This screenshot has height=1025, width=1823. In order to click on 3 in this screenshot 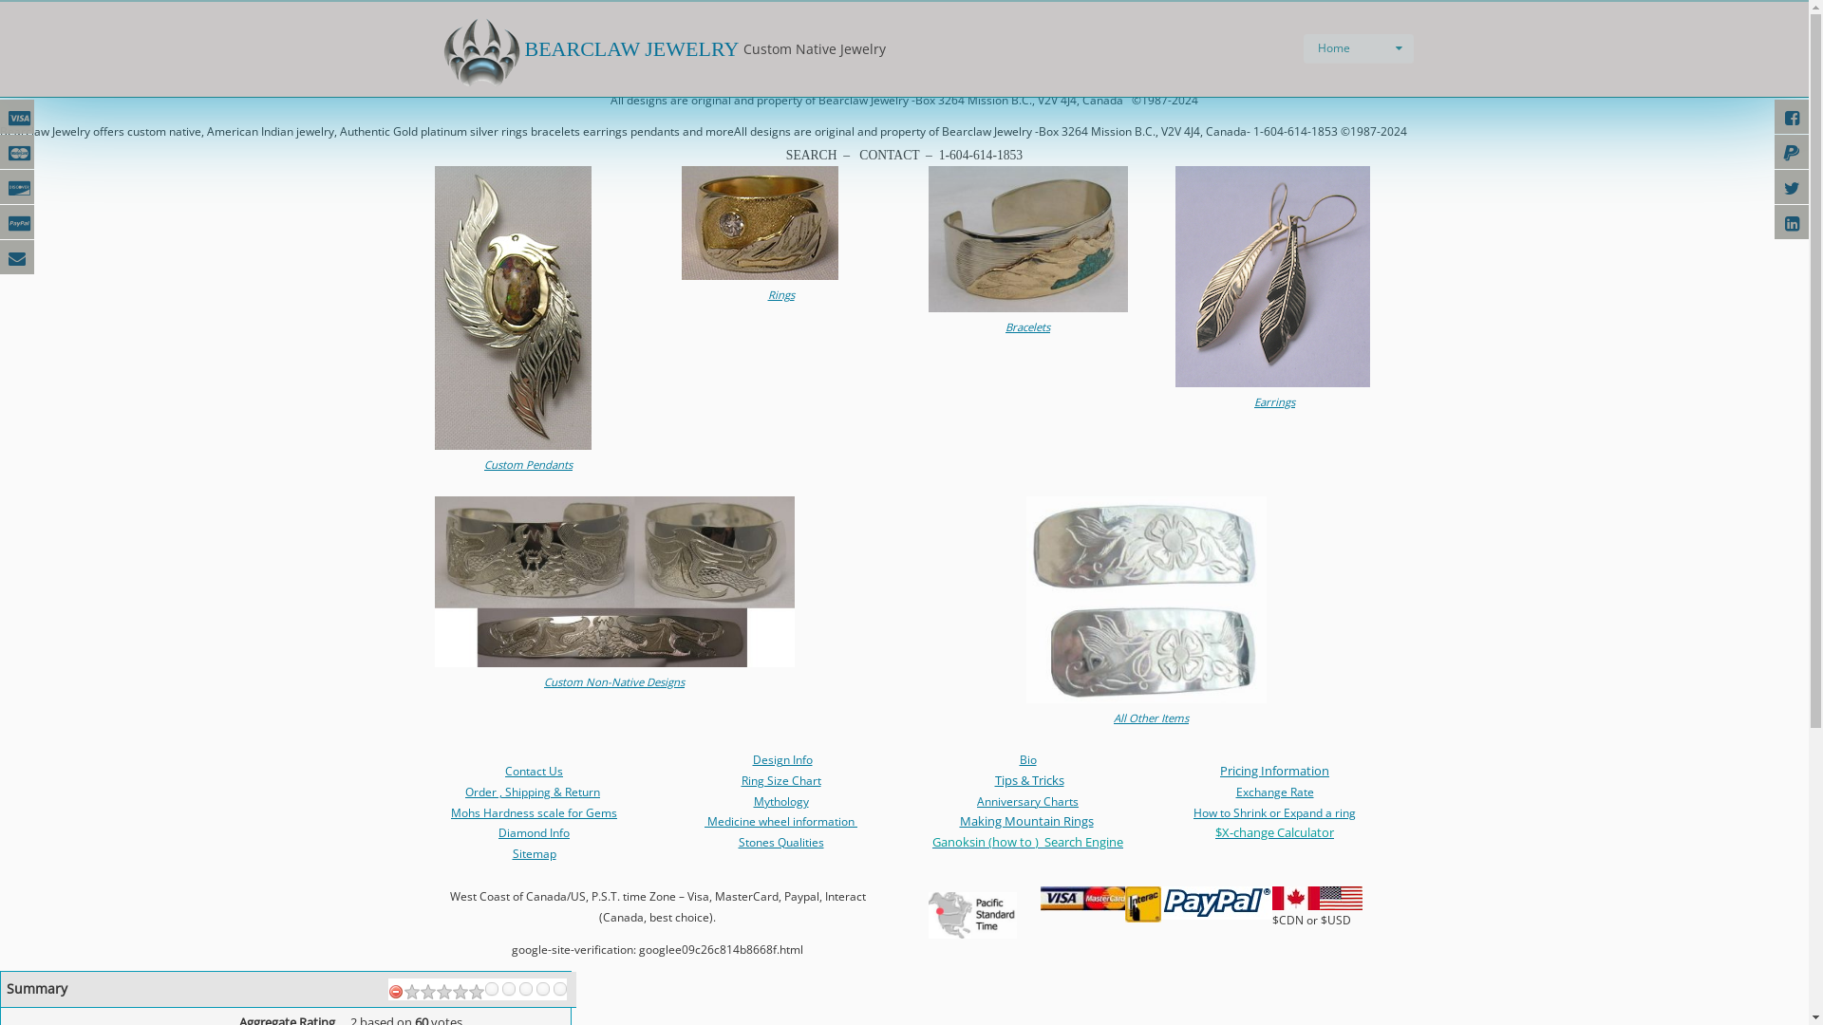, I will do `click(444, 993)`.